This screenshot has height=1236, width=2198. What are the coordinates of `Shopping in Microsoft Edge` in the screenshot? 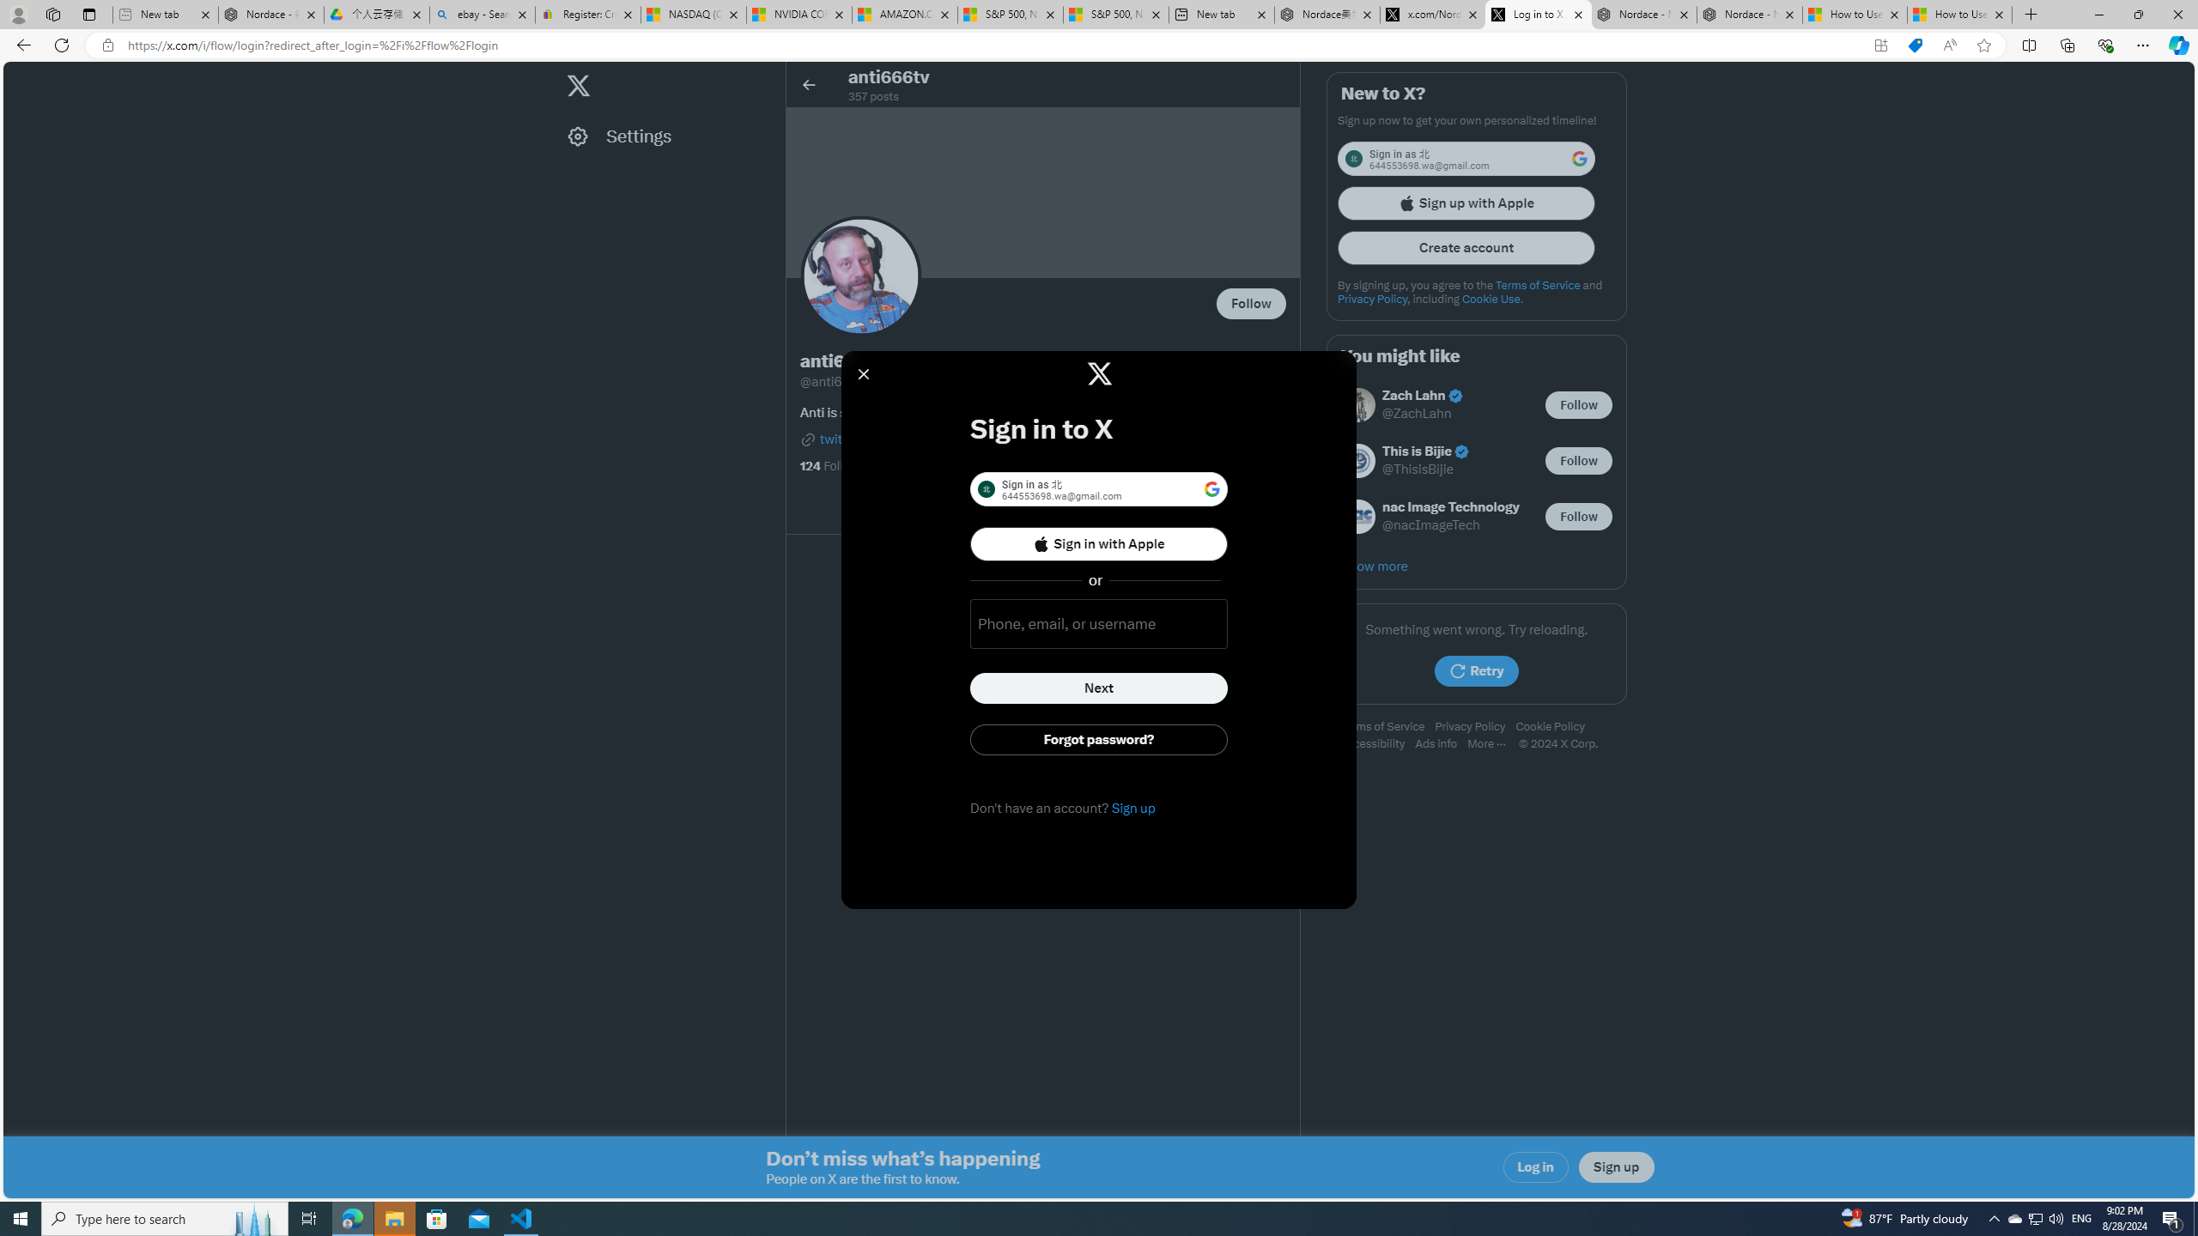 It's located at (1915, 45).